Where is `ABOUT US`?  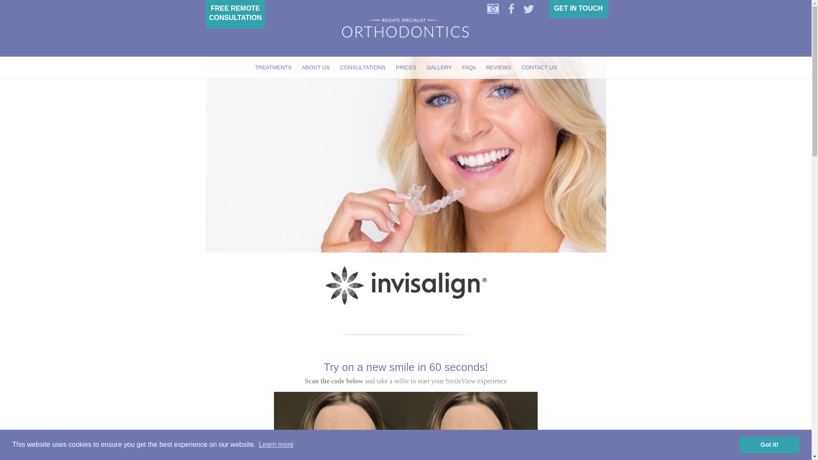
ABOUT US is located at coordinates (316, 67).